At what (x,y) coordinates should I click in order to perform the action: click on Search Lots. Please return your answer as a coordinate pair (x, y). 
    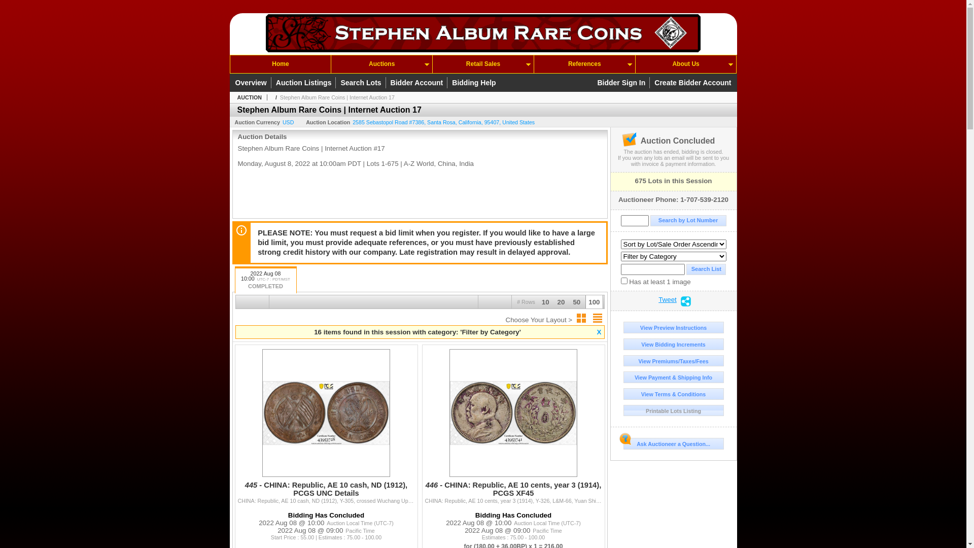
    Looking at the image, I should click on (362, 83).